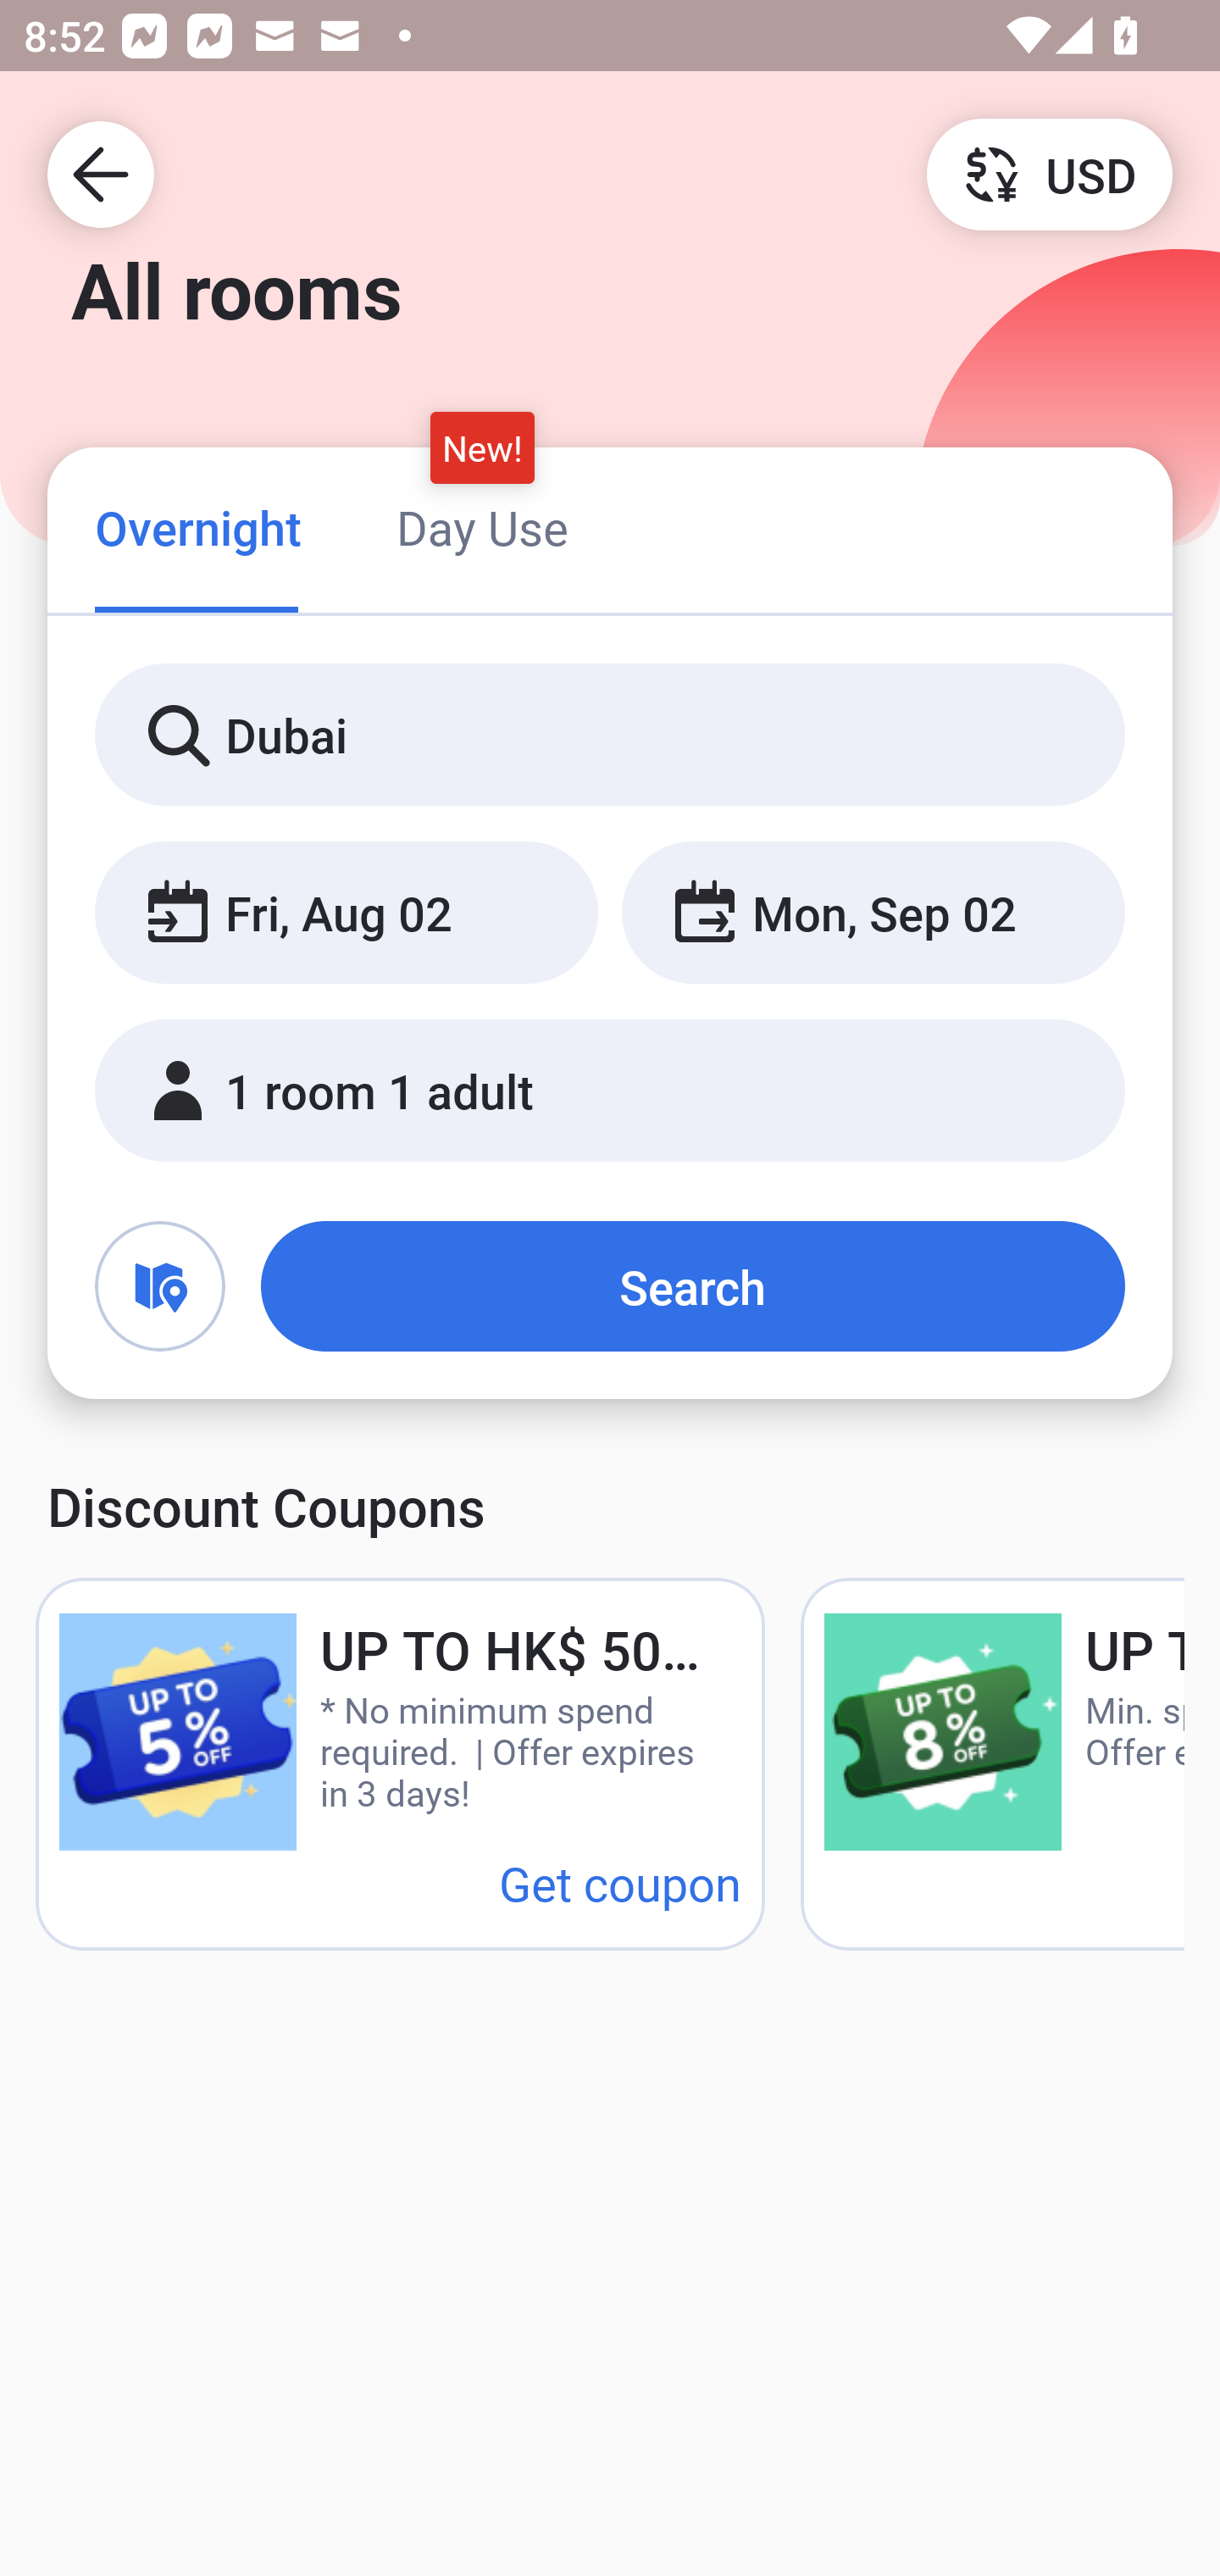  I want to click on Fri, Aug 02, so click(346, 913).